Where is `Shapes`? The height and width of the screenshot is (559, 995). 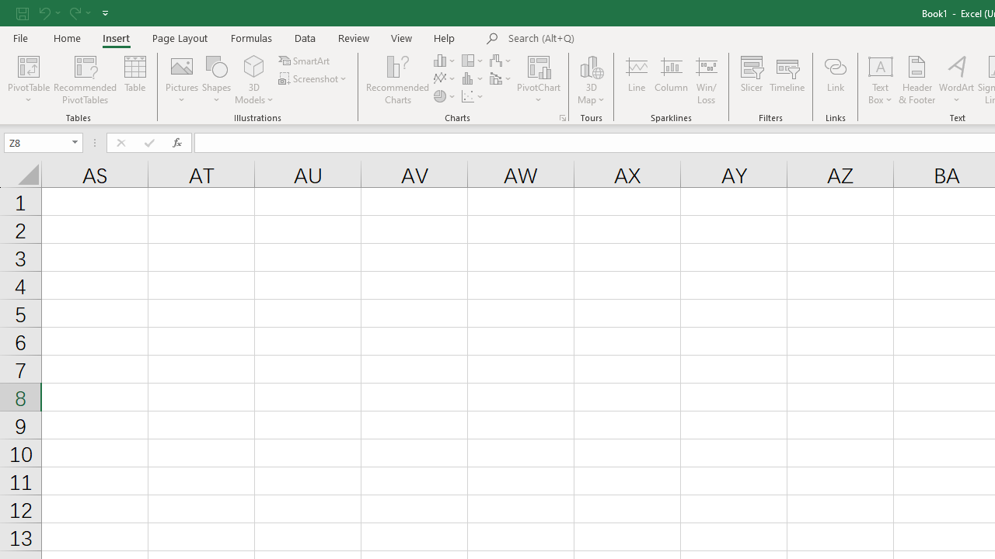 Shapes is located at coordinates (216, 79).